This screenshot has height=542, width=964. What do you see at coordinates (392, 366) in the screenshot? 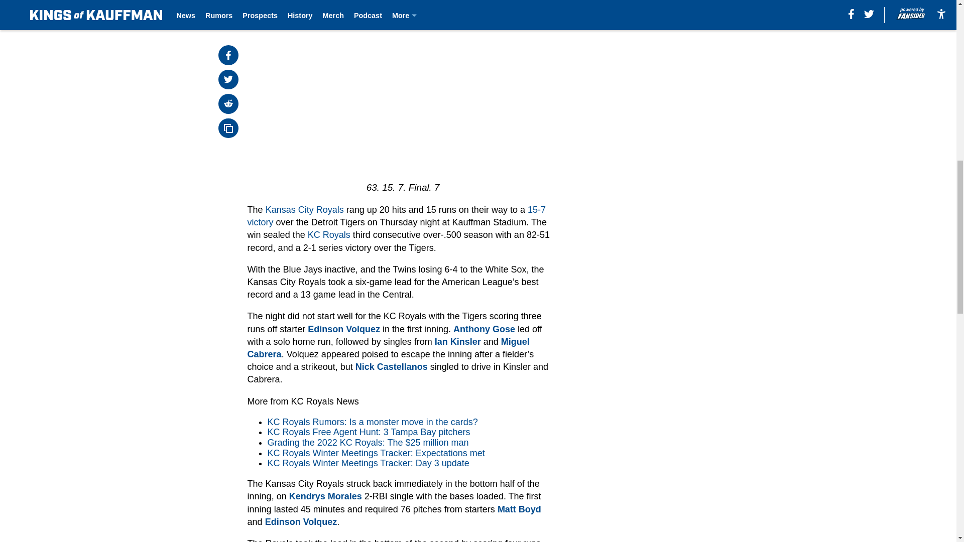
I see `Nick Castellanos` at bounding box center [392, 366].